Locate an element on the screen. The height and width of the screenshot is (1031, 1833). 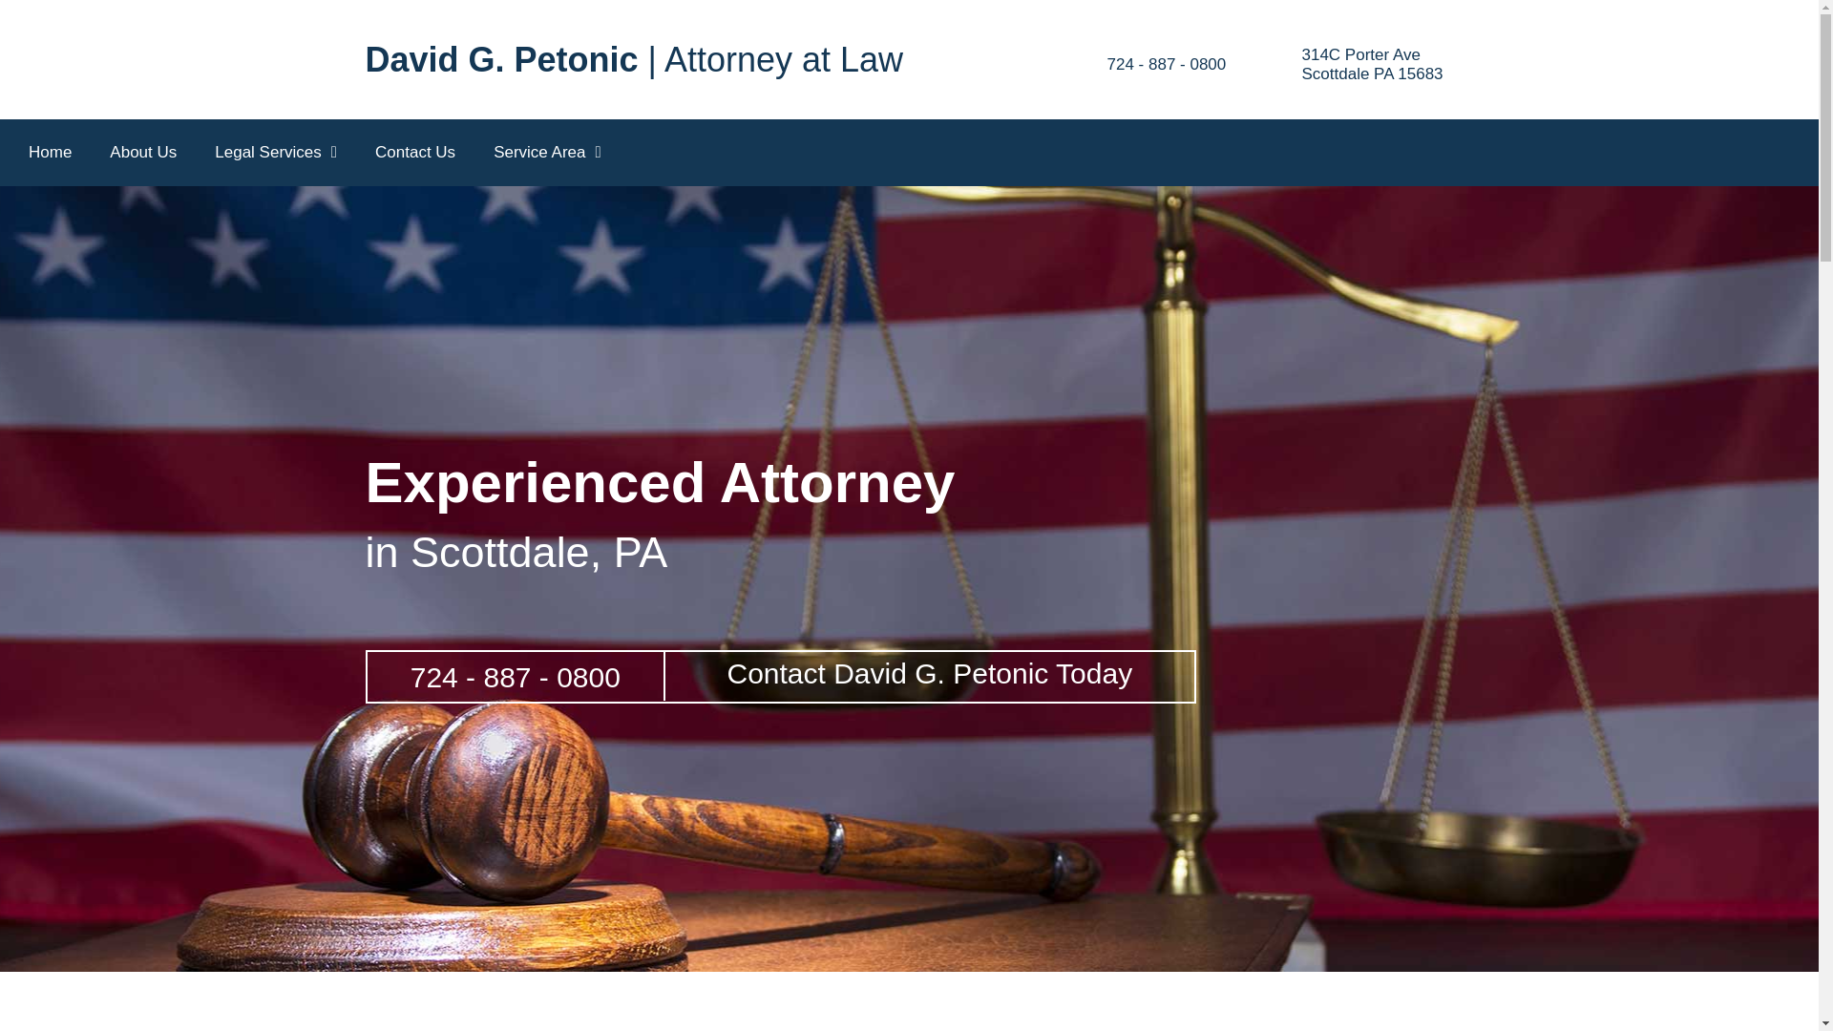
724 - 887 - 0800 is located at coordinates (1167, 64).